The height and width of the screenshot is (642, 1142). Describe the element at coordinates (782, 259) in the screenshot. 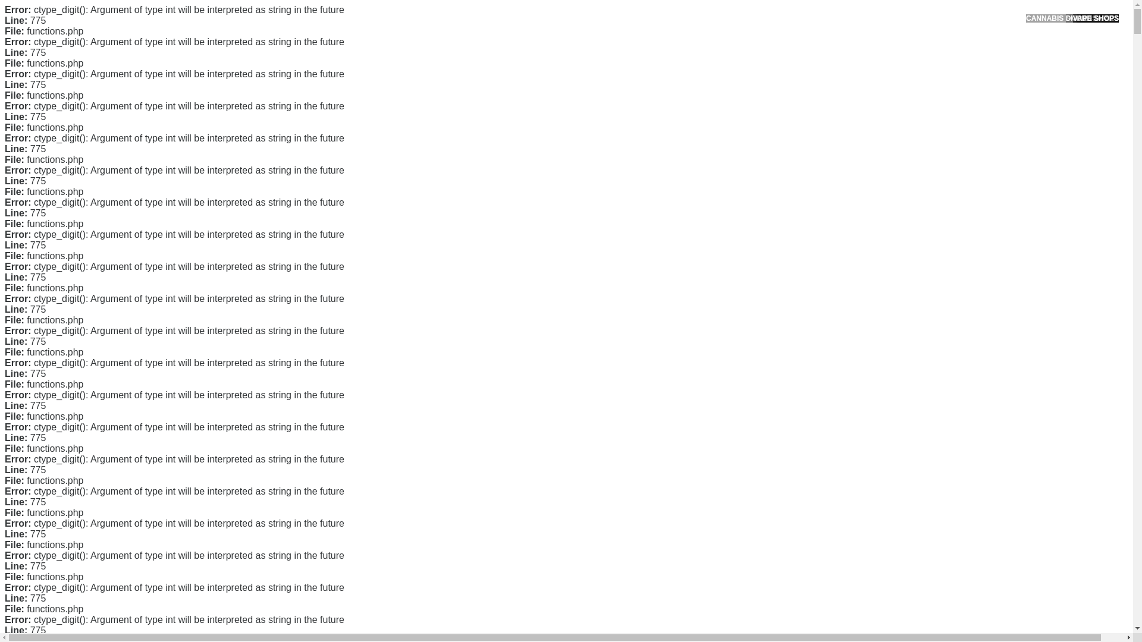

I see `Terms of Use` at that location.